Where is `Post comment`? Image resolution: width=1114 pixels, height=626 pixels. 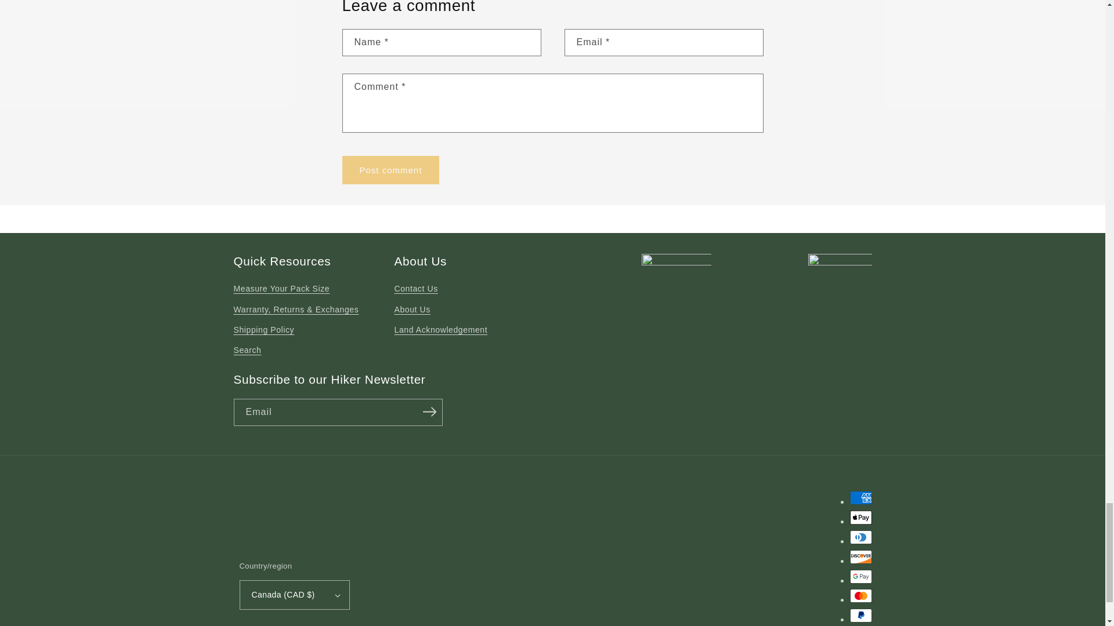 Post comment is located at coordinates (391, 169).